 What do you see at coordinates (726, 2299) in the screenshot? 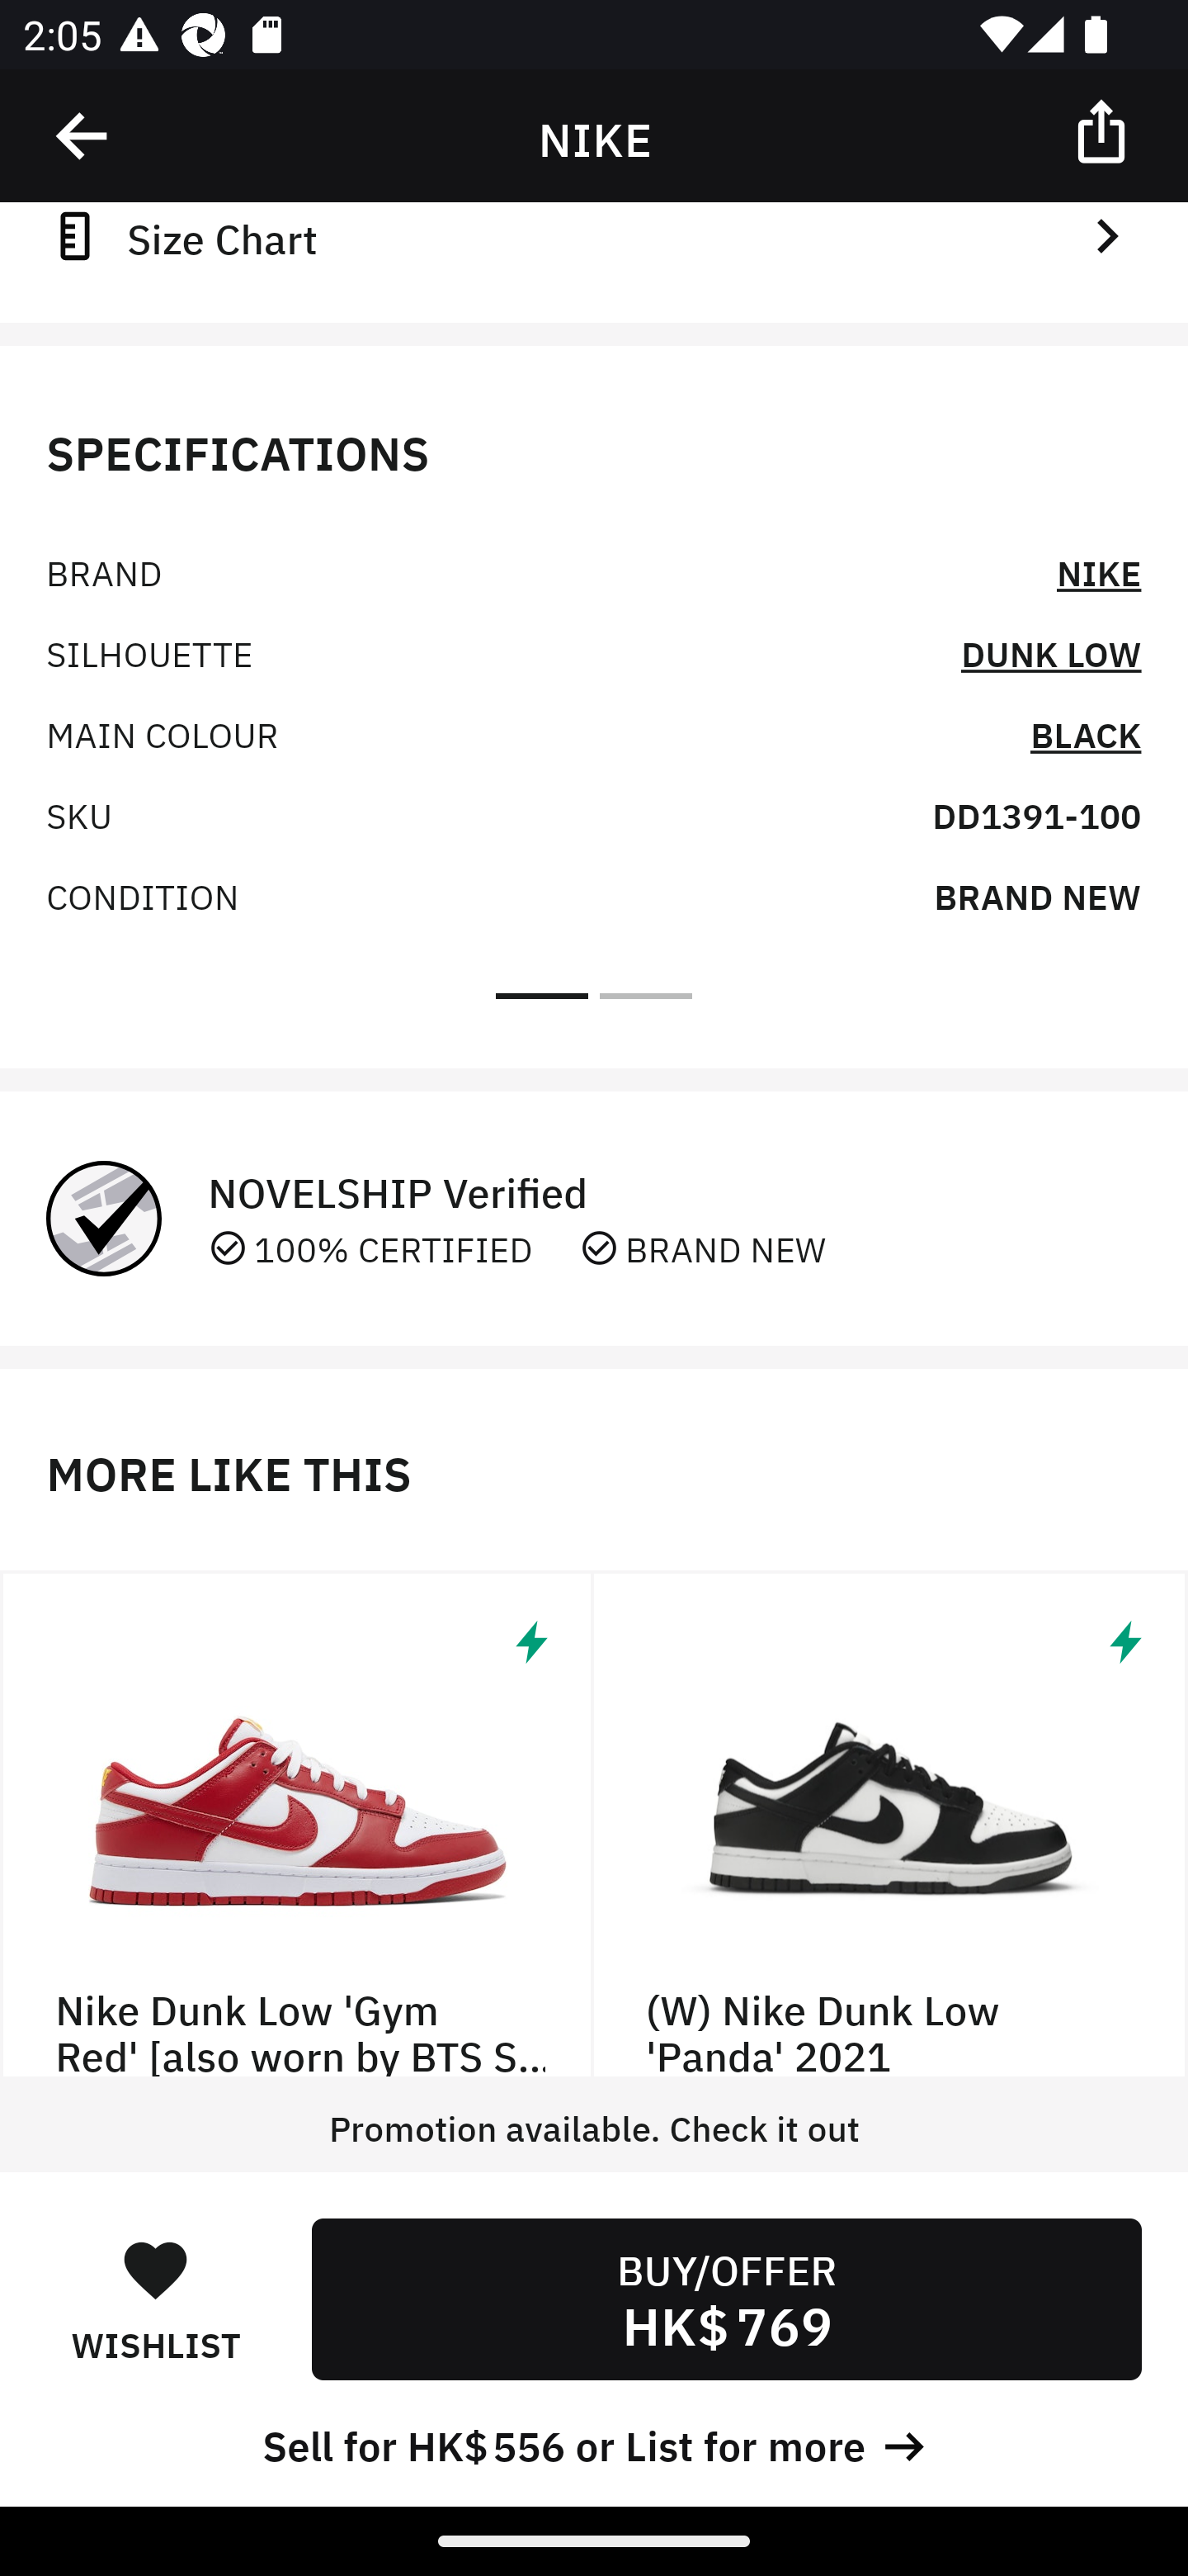
I see `BUY/OFFER HK$ 769` at bounding box center [726, 2299].